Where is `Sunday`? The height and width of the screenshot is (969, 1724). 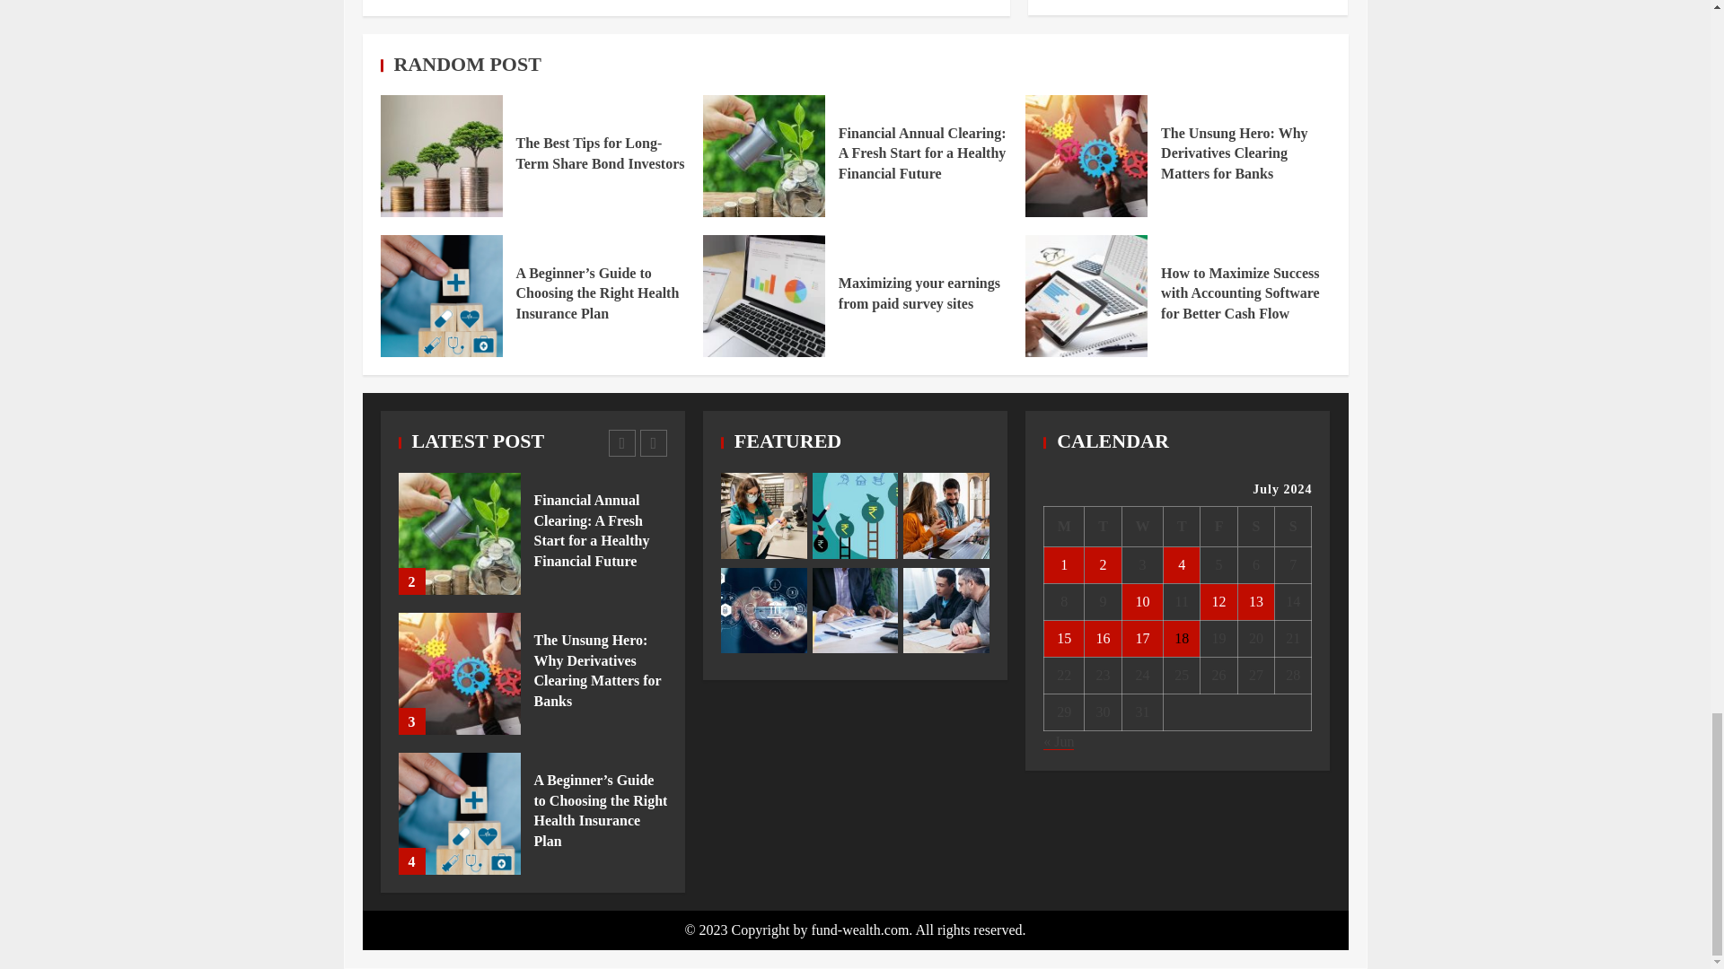 Sunday is located at coordinates (1293, 526).